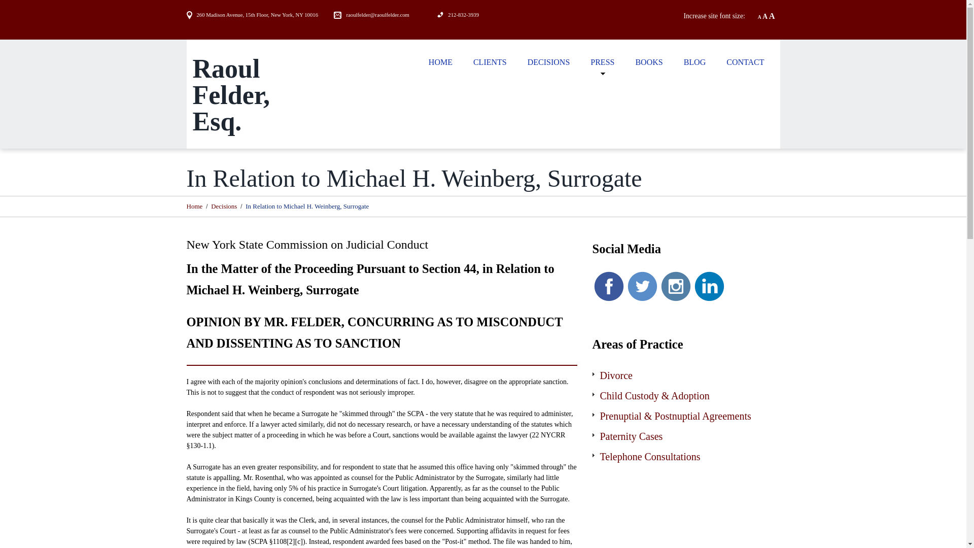  Describe the element at coordinates (650, 457) in the screenshot. I see `Telephone Consultations` at that location.